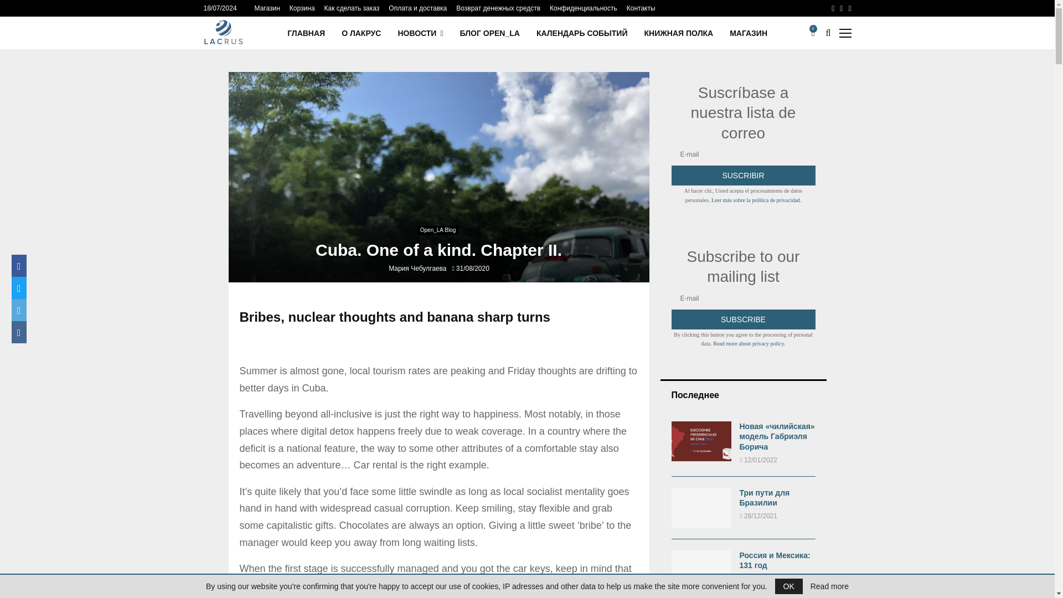 Image resolution: width=1063 pixels, height=598 pixels. I want to click on Subscribe, so click(743, 319).